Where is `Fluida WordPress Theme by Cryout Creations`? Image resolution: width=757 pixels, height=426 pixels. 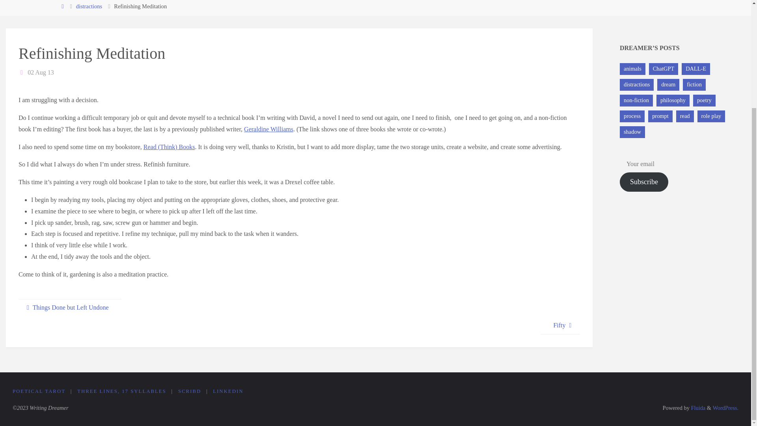
Fluida WordPress Theme by Cryout Creations is located at coordinates (697, 408).